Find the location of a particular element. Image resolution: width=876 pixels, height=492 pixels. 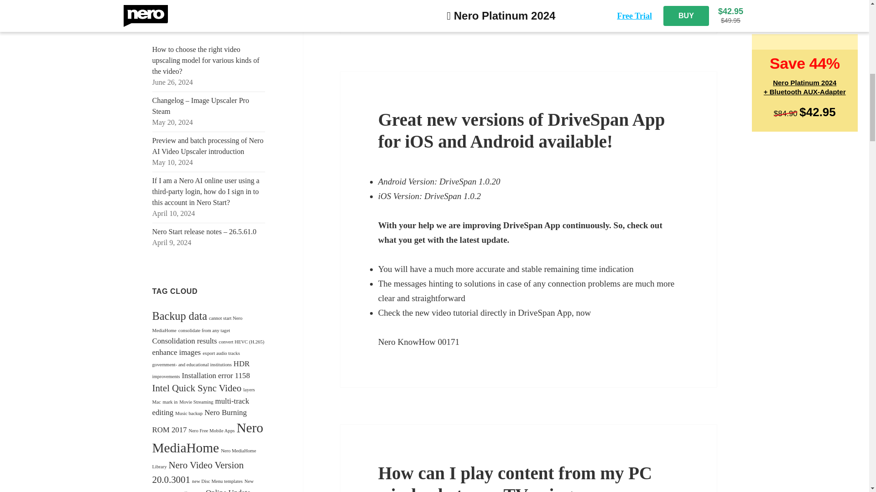

HDR is located at coordinates (242, 364).